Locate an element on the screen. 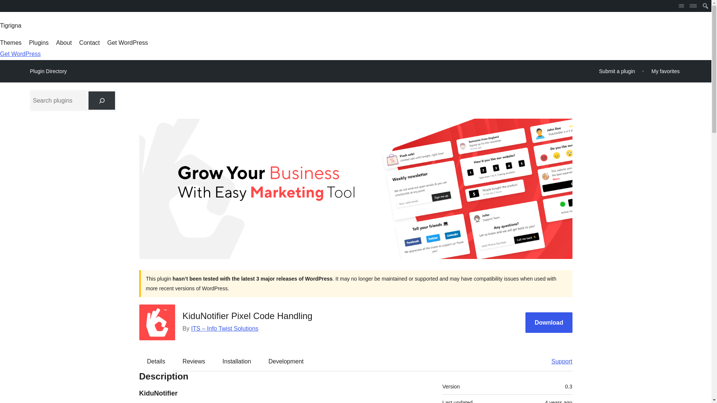 This screenshot has width=717, height=403. Installation is located at coordinates (237, 361).